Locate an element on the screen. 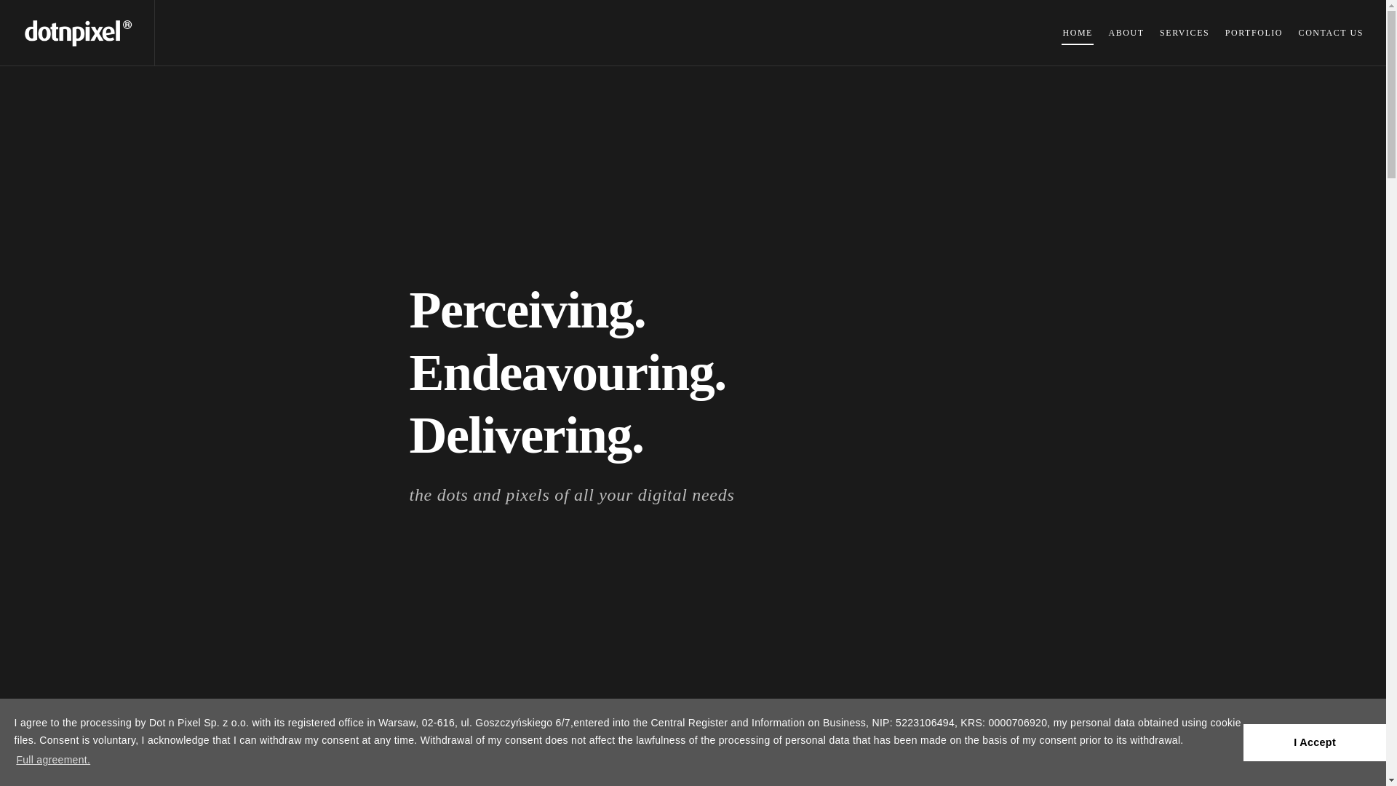 This screenshot has height=786, width=1397. Full agreement. is located at coordinates (52, 760).